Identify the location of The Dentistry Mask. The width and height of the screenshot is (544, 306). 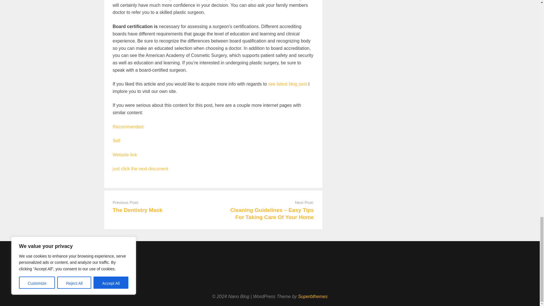
(138, 210).